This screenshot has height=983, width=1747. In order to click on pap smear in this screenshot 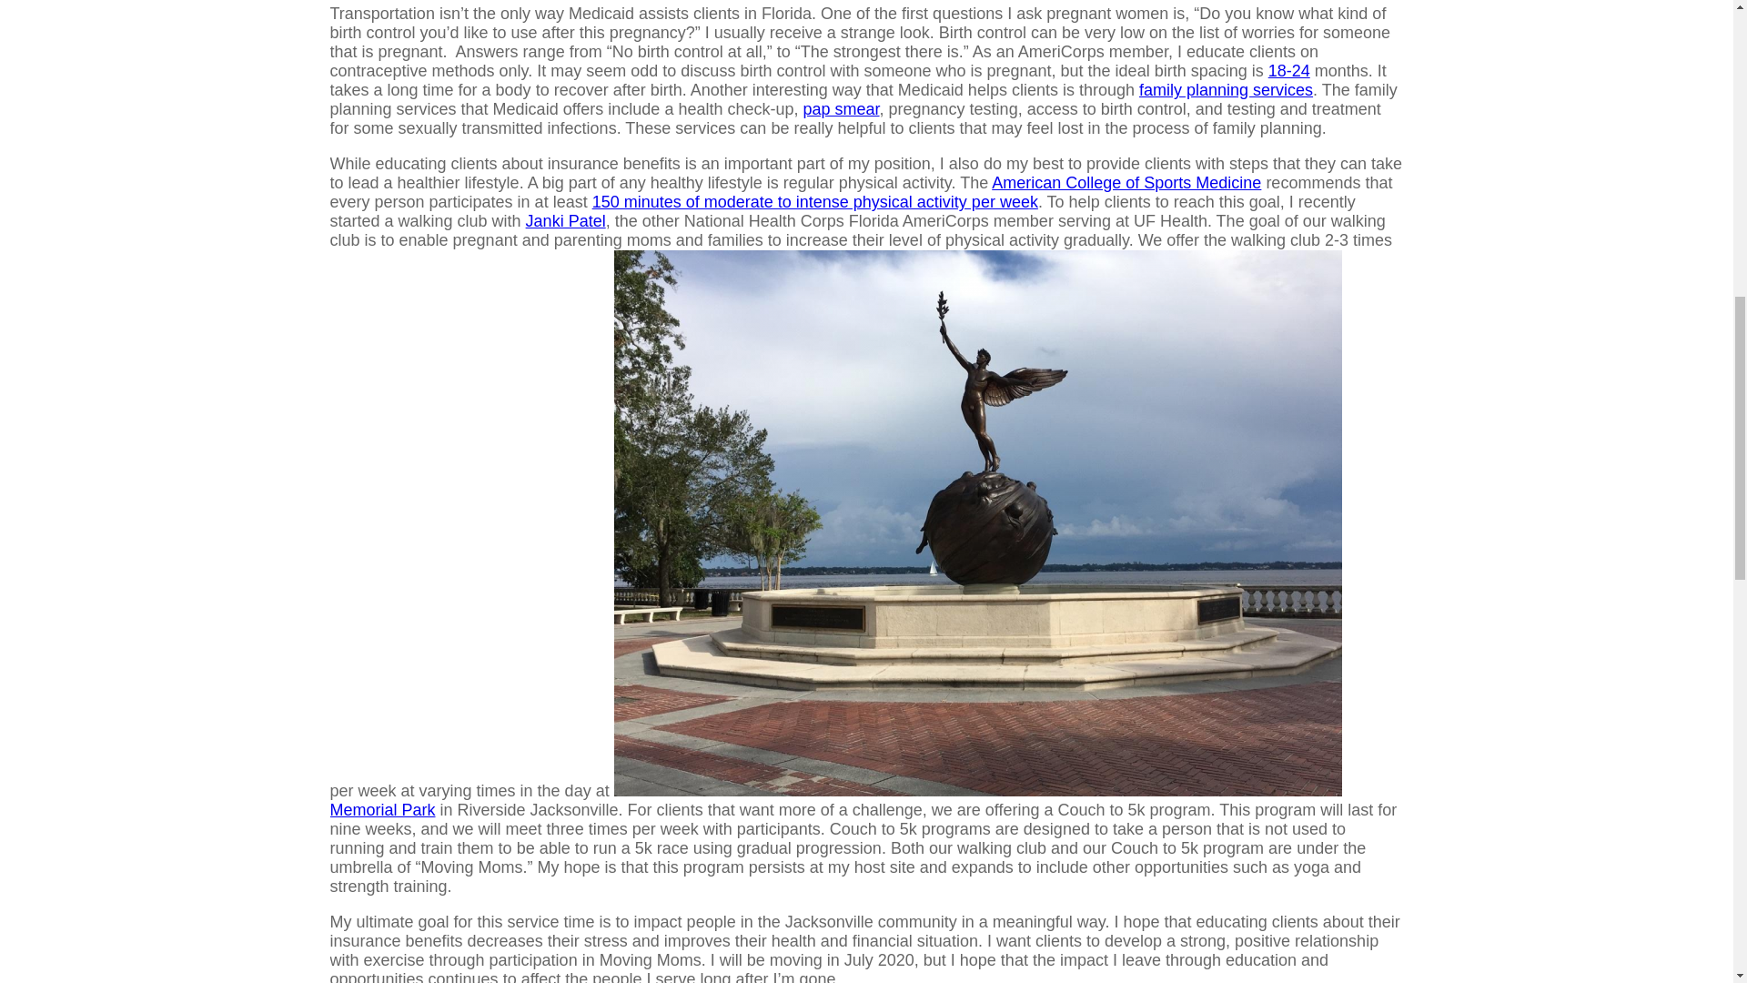, I will do `click(840, 109)`.